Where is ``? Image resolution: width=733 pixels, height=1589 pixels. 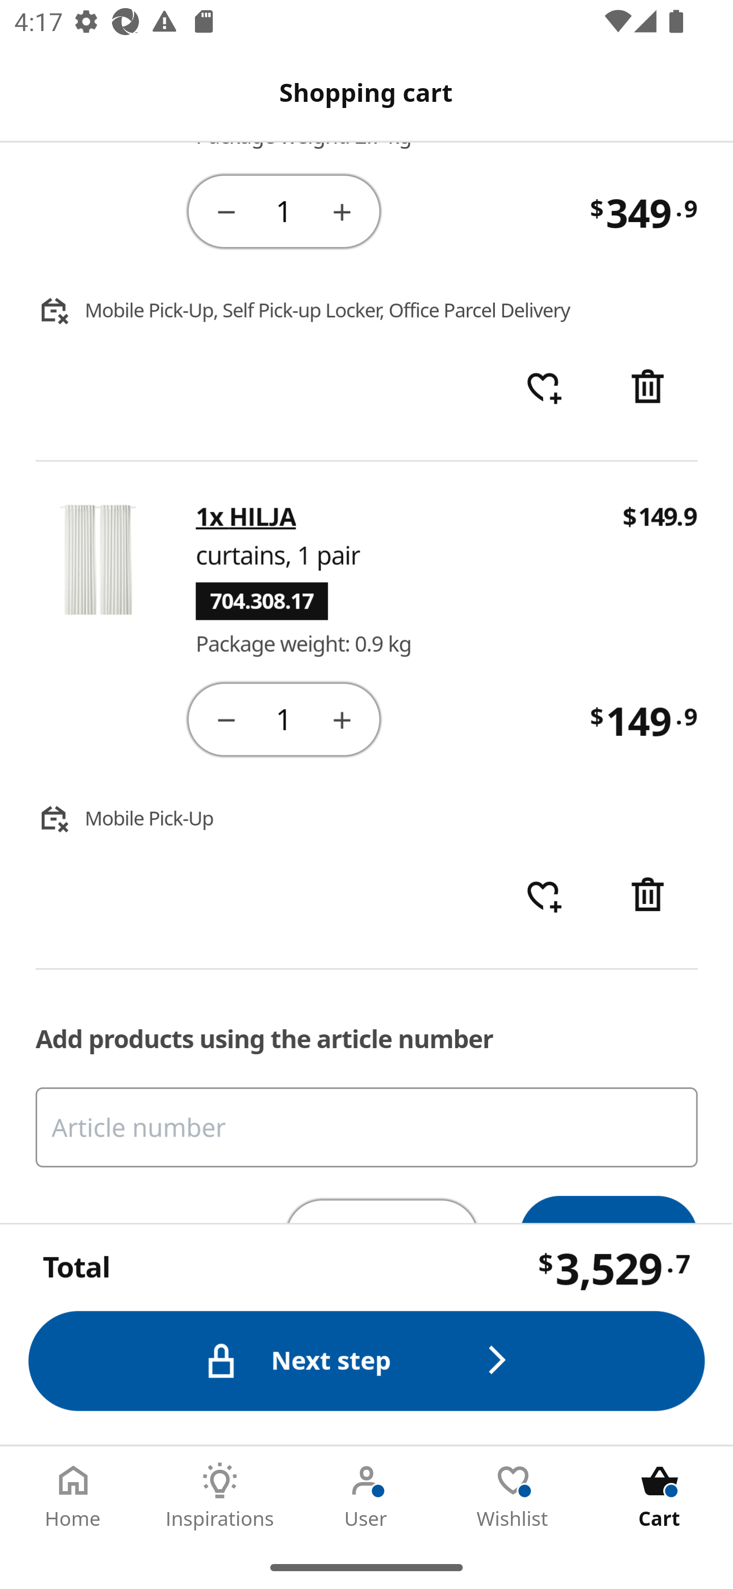
 is located at coordinates (226, 719).